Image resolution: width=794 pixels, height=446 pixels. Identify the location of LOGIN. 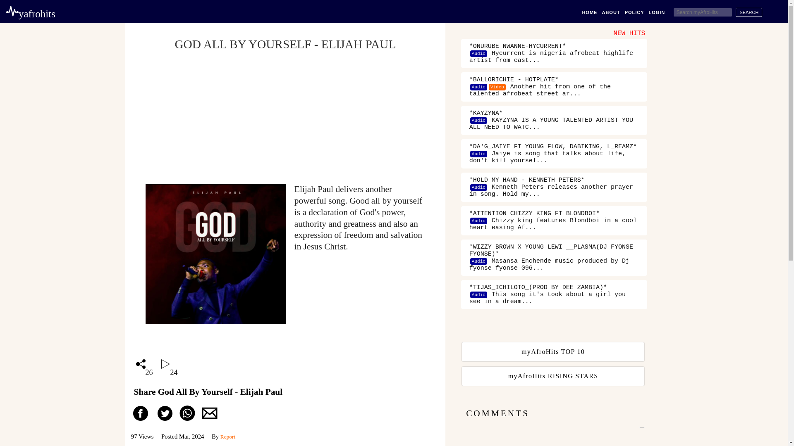
(657, 12).